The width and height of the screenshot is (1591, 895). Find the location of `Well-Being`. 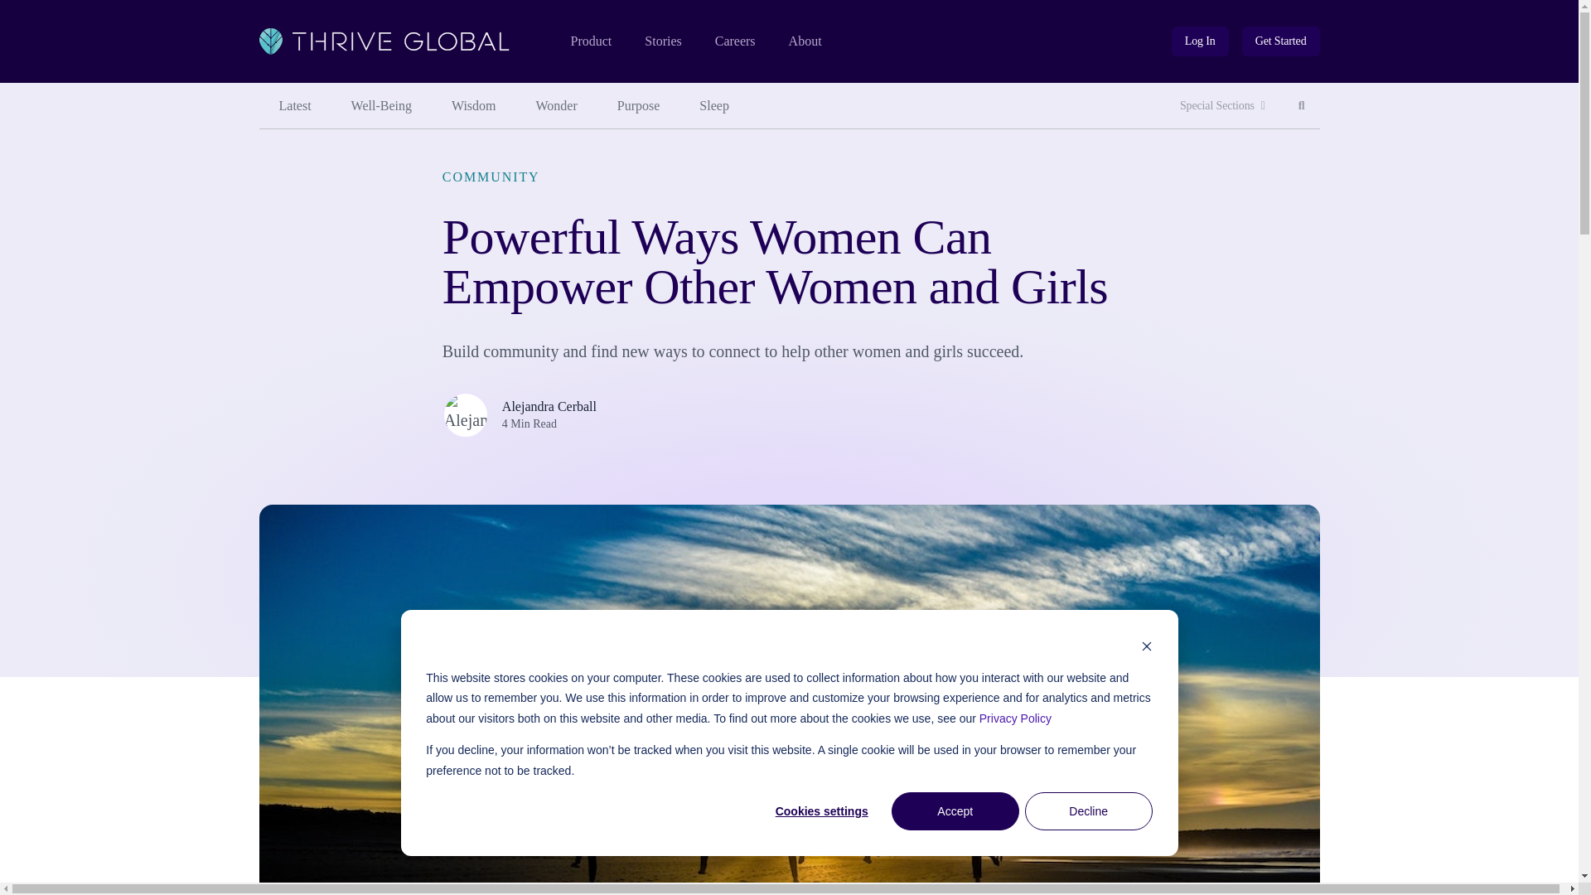

Well-Being is located at coordinates (473, 106).